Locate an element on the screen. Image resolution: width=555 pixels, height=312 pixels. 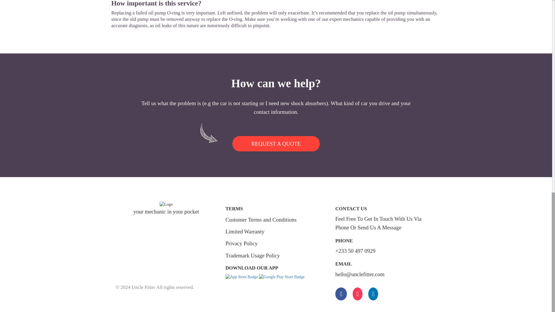
Privacy Policy is located at coordinates (241, 243).